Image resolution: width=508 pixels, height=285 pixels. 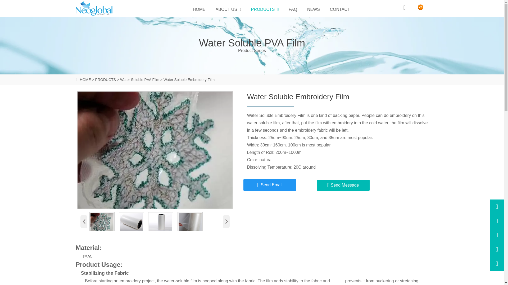 What do you see at coordinates (314, 9) in the screenshot?
I see `NEWS` at bounding box center [314, 9].